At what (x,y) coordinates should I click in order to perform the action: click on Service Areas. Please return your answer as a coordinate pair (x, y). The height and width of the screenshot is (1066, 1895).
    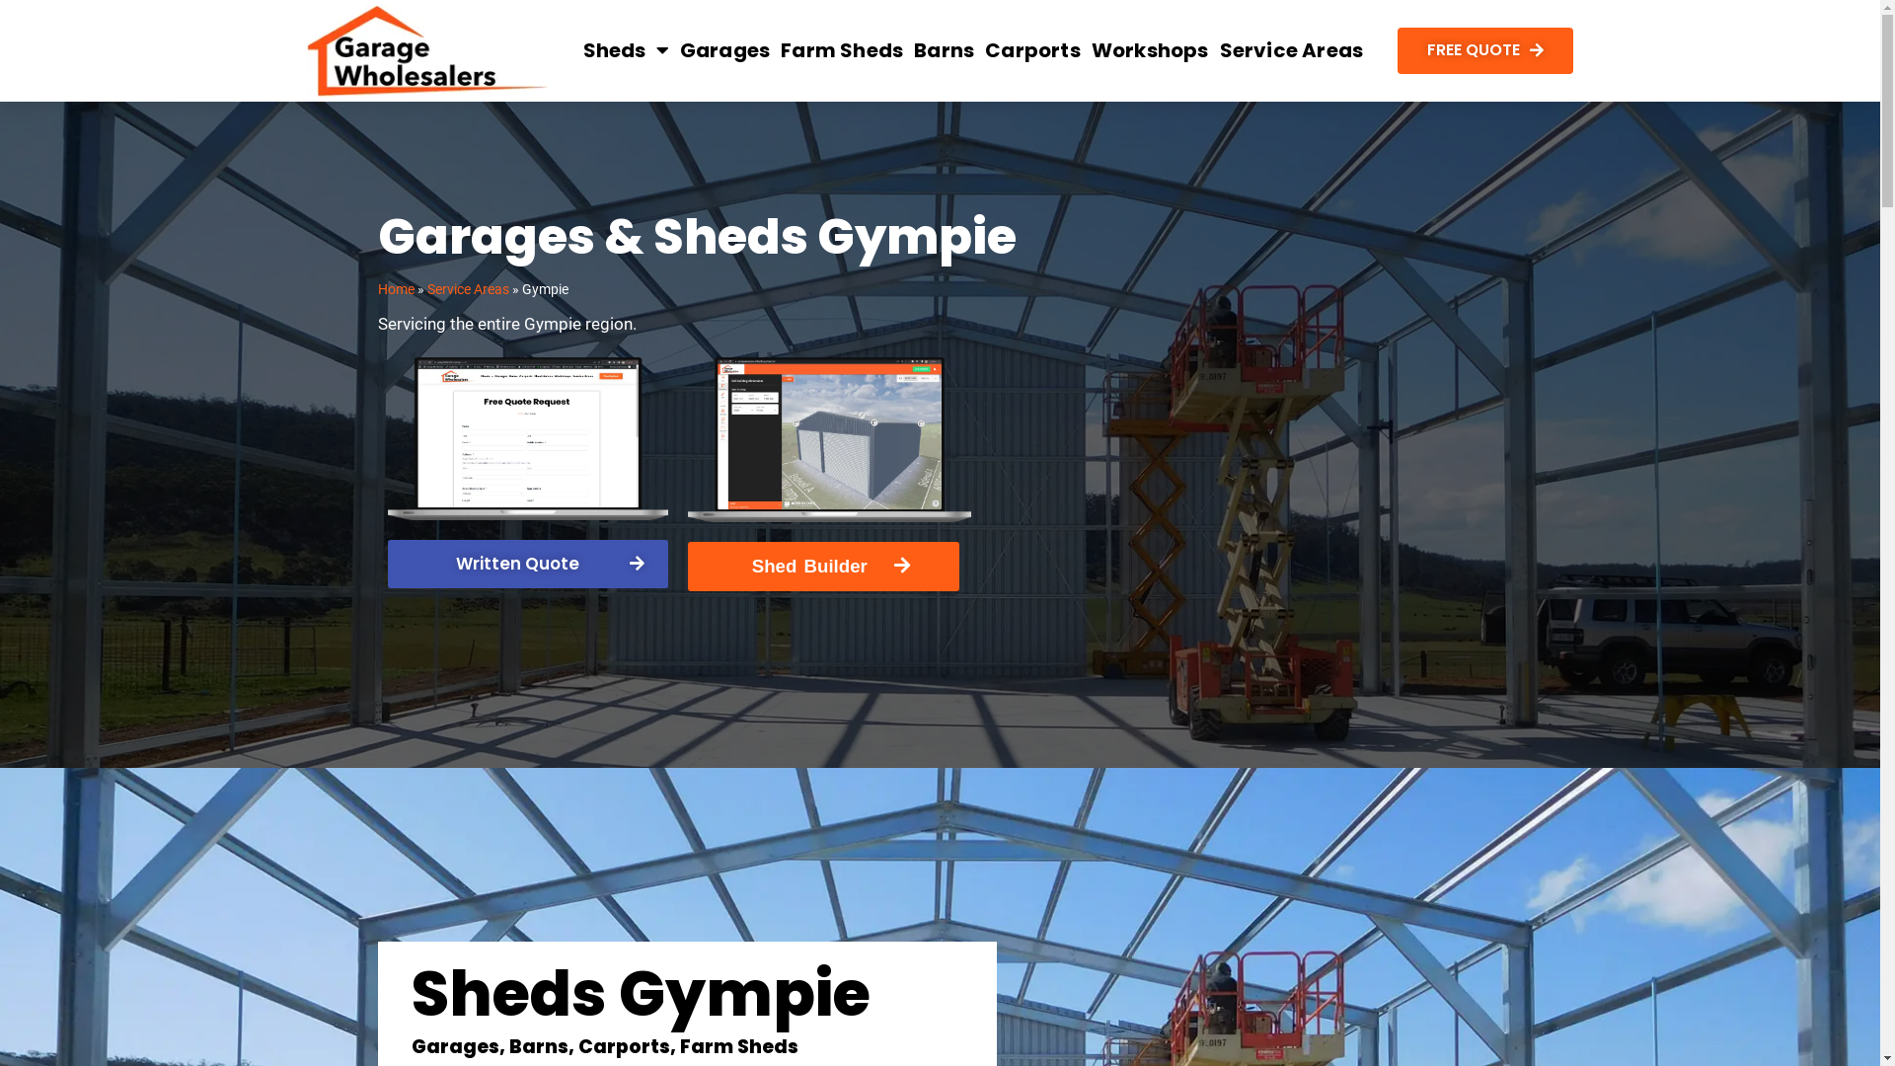
    Looking at the image, I should click on (1292, 50).